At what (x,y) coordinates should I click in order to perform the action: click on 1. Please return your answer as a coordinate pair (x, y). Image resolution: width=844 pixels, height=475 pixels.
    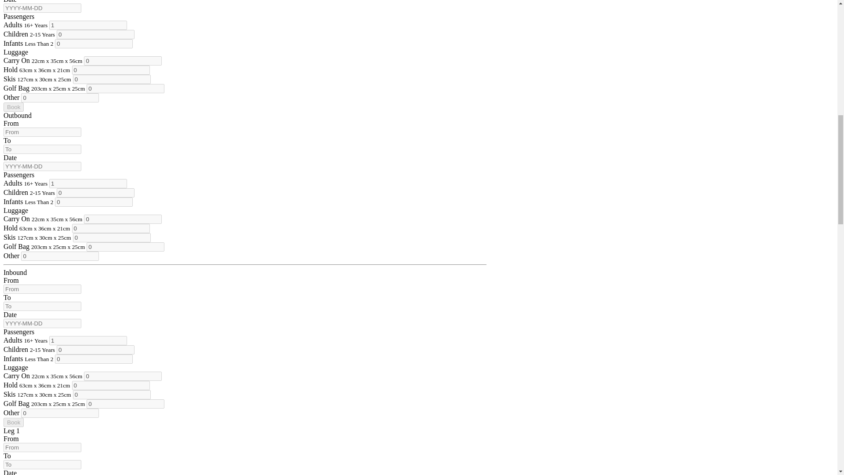
    Looking at the image, I should click on (88, 26).